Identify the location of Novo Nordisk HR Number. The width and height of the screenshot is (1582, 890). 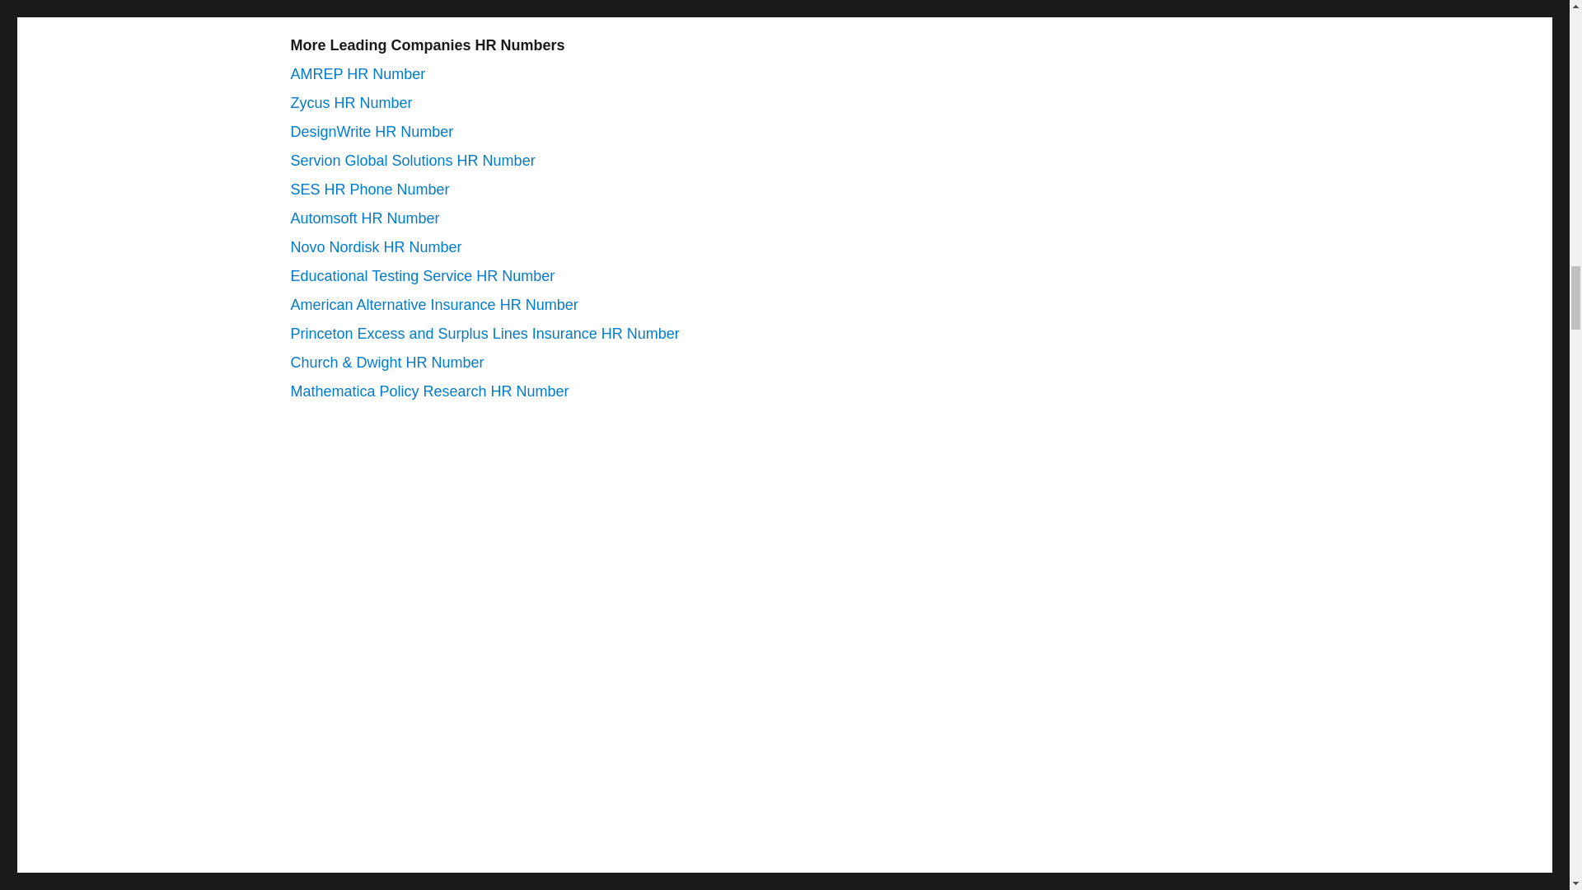
(376, 247).